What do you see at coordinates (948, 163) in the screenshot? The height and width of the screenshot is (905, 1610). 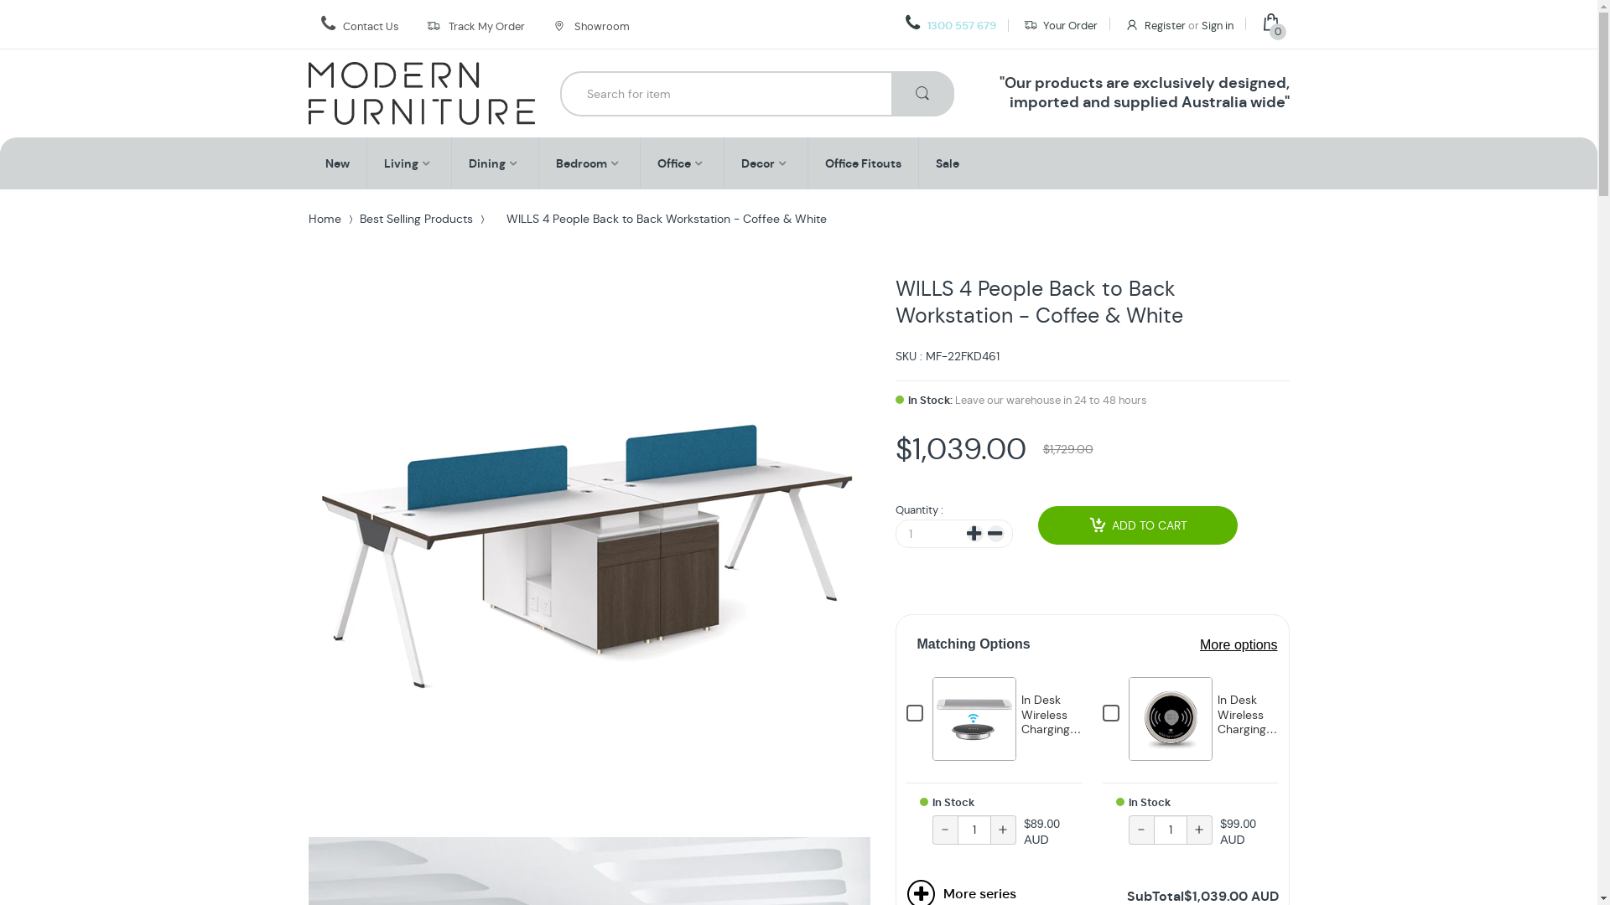 I see `Sale` at bounding box center [948, 163].